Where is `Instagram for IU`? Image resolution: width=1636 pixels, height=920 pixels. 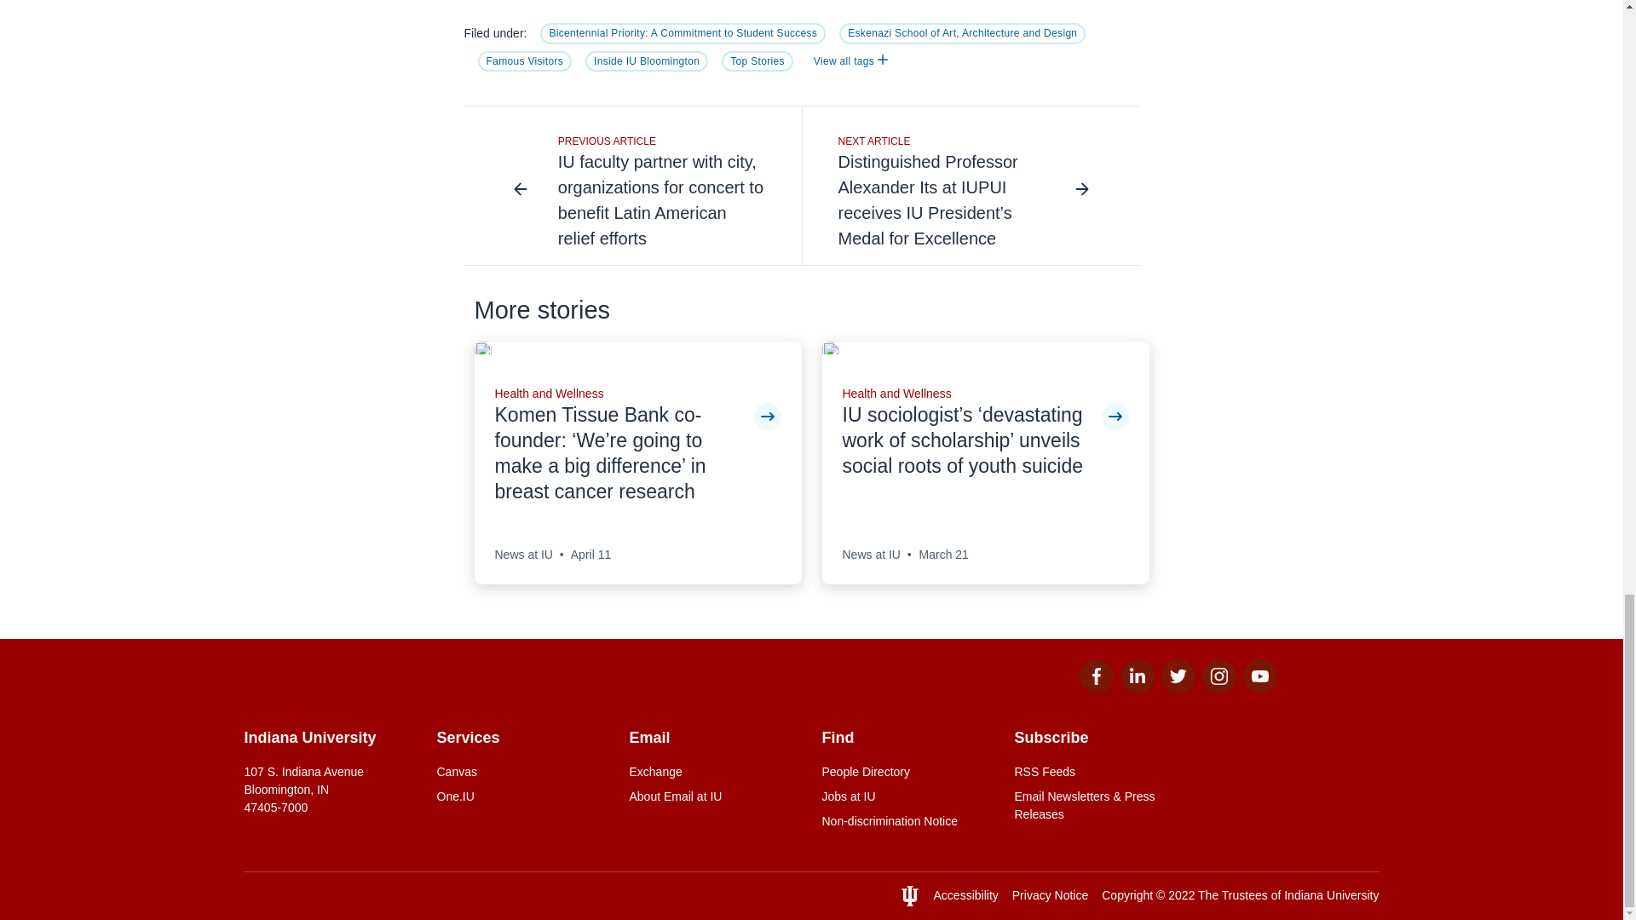
Instagram for IU is located at coordinates (1218, 688).